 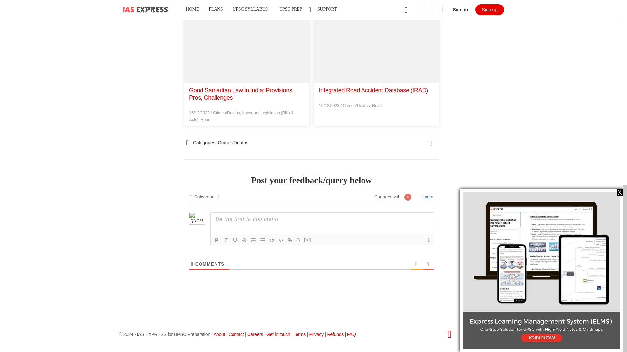 I want to click on Underline, so click(x=235, y=240).